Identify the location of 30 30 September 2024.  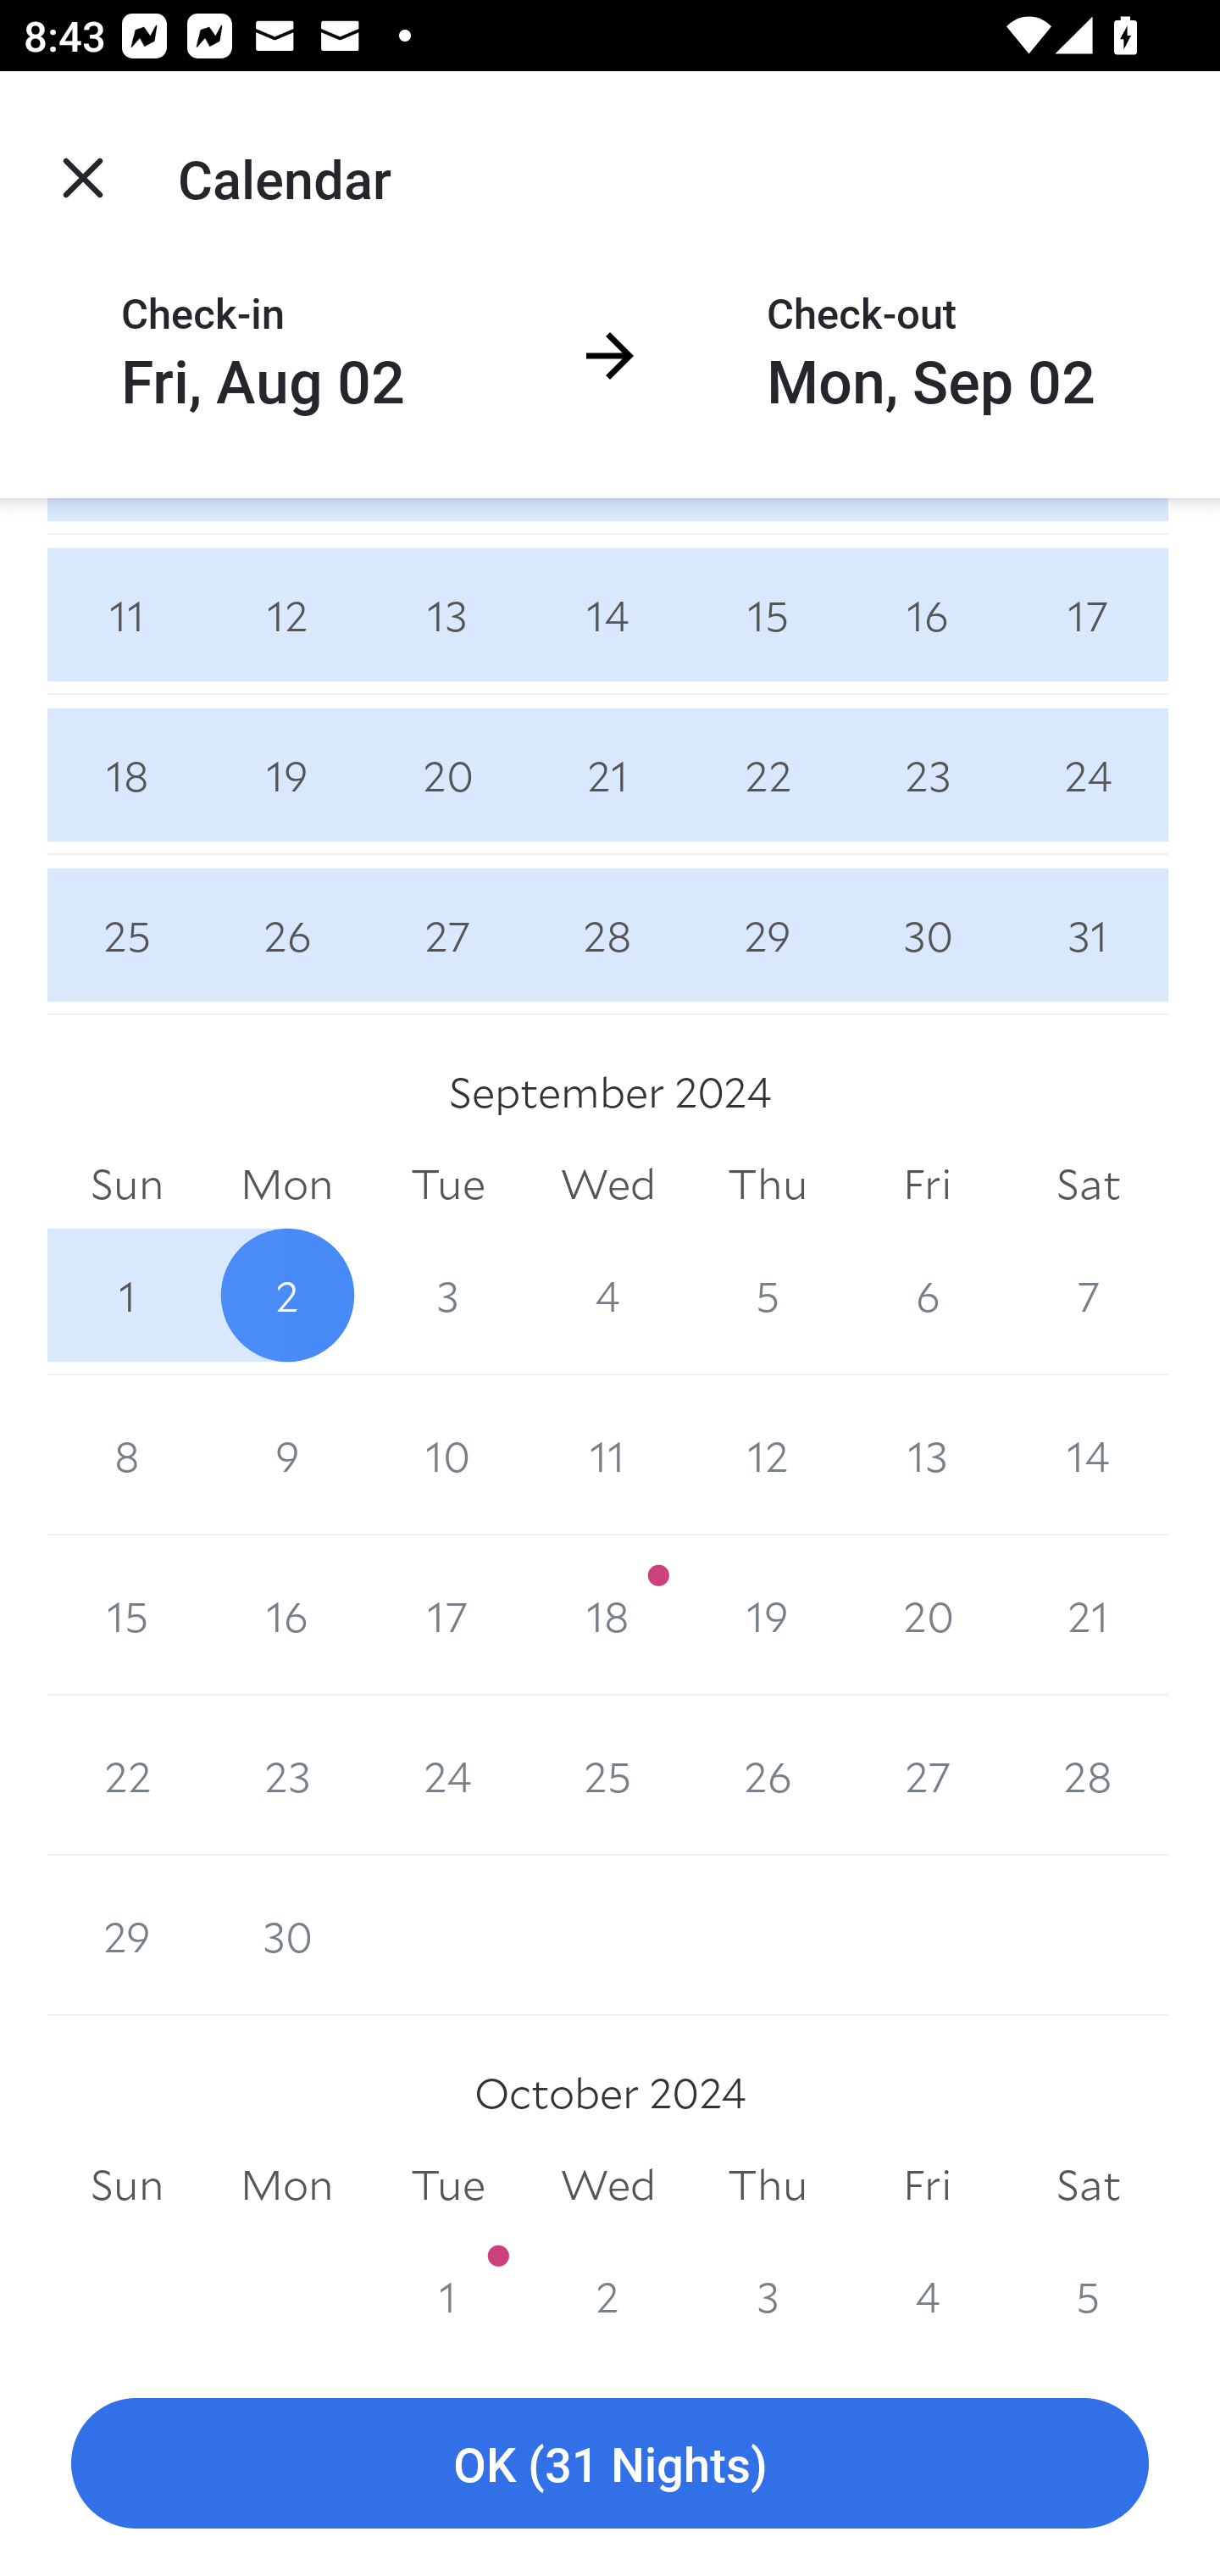
(286, 1935).